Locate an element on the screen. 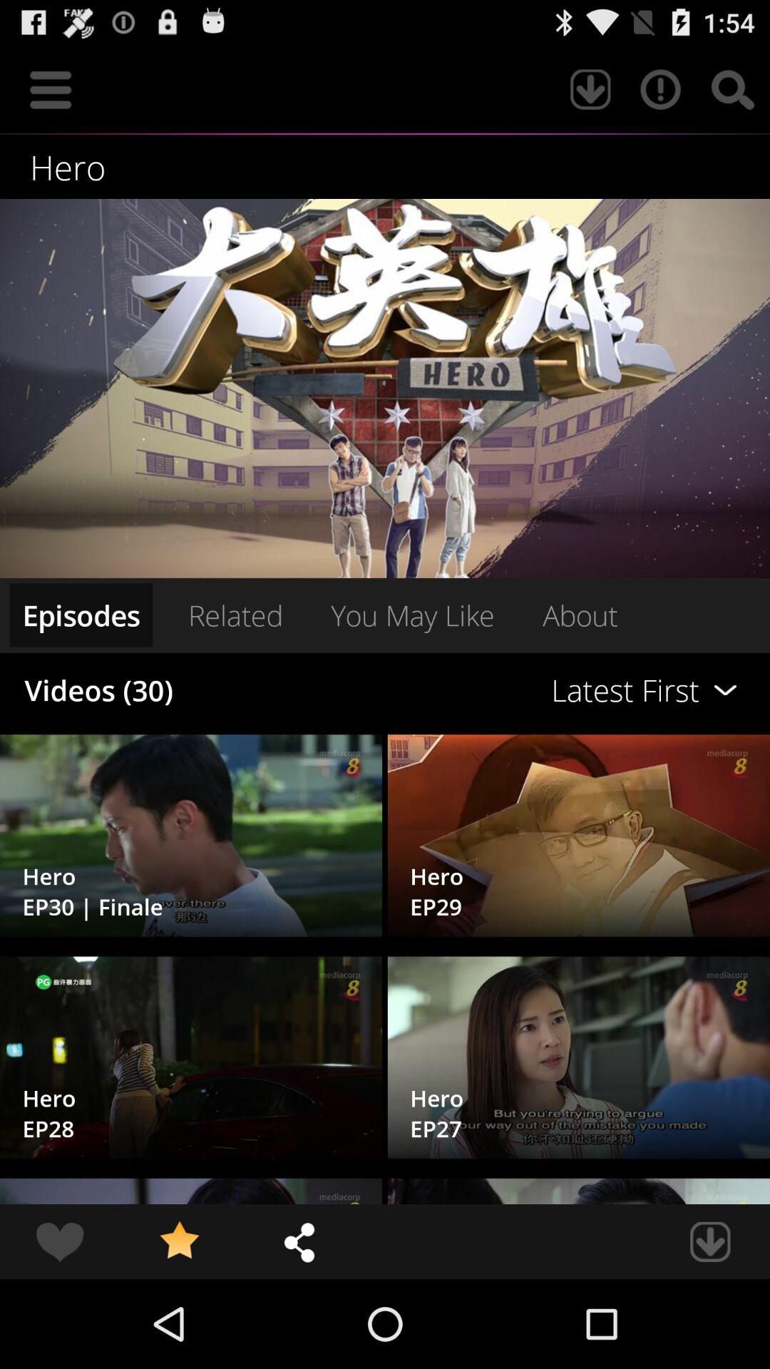 The width and height of the screenshot is (770, 1369). select item above the hero is located at coordinates (660, 90).